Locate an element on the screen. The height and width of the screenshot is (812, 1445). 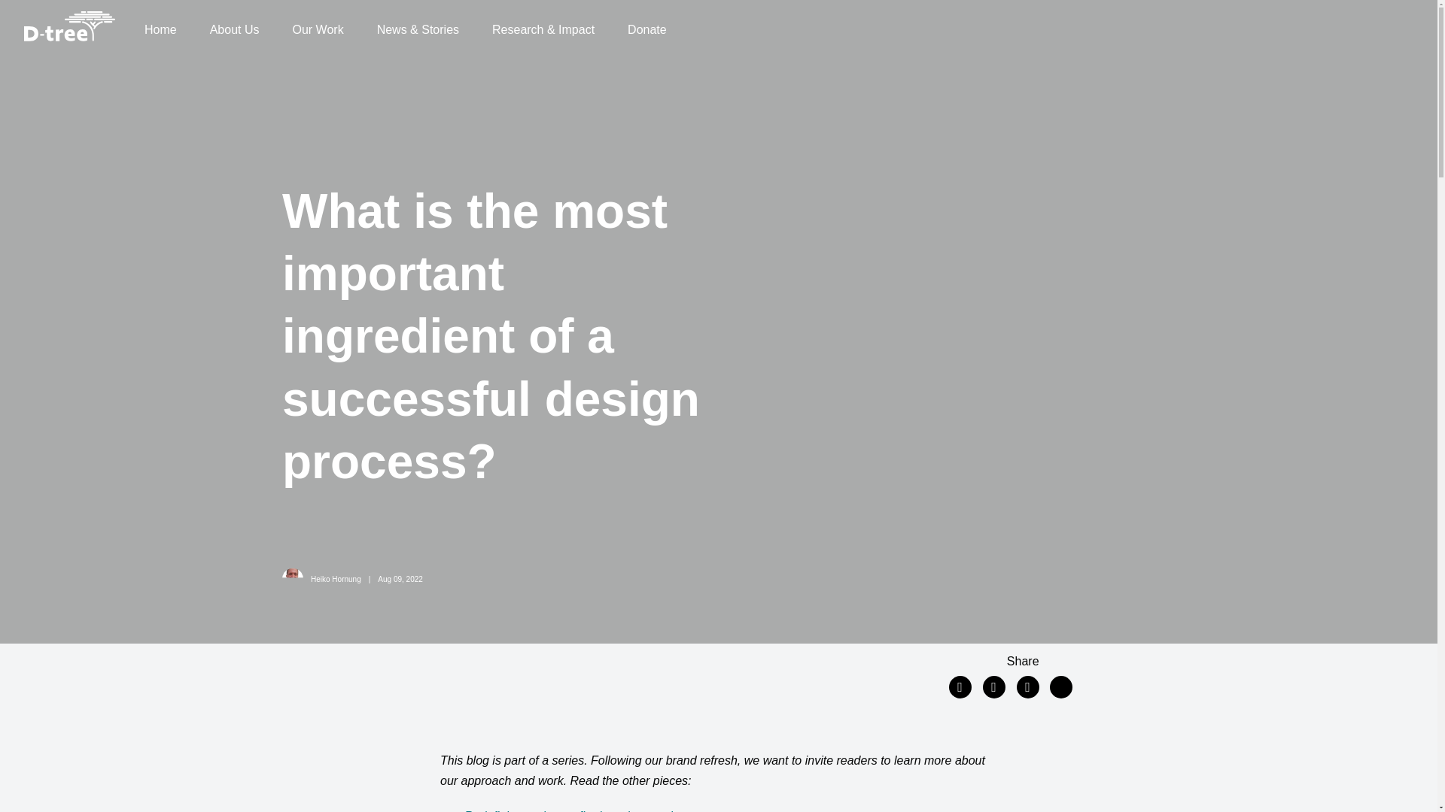
Redefining and reconfirming what we do is located at coordinates (571, 810).